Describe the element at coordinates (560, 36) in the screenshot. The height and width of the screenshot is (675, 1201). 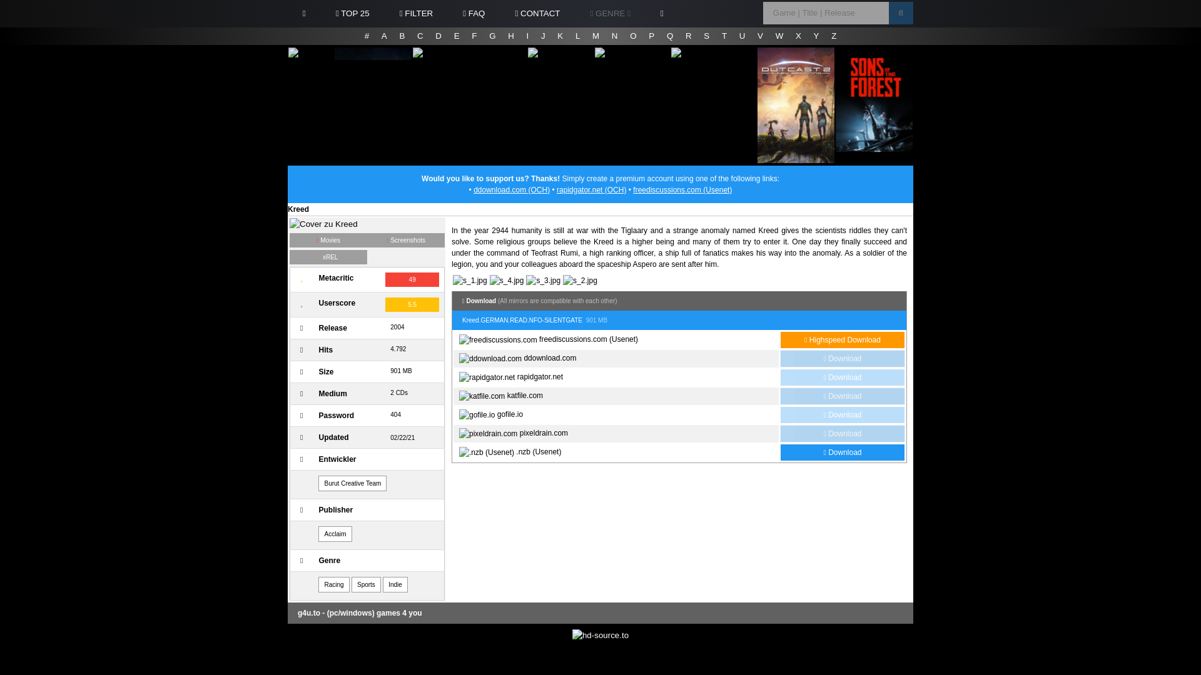
I see `Alle Spiele mit K` at that location.